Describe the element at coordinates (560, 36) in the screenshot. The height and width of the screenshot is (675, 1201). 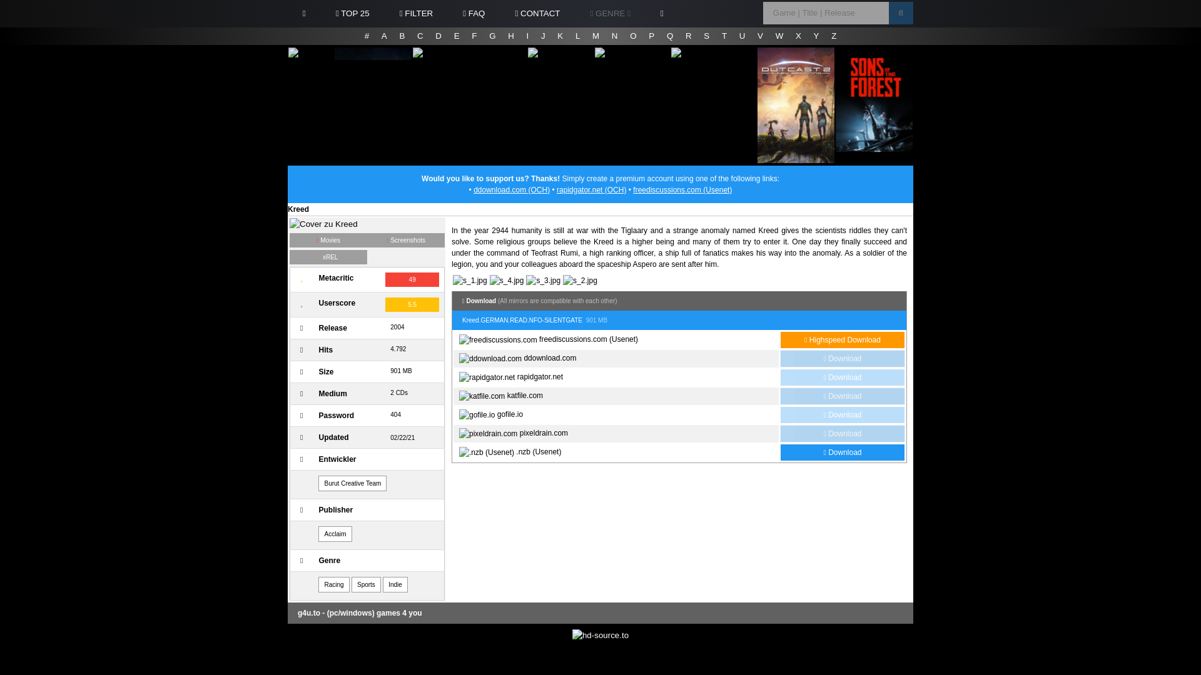
I see `Alle Spiele mit K` at that location.